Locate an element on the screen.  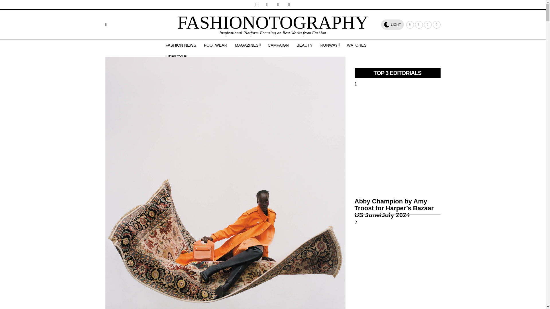
FASHIONOTOGRAPHY is located at coordinates (272, 22).